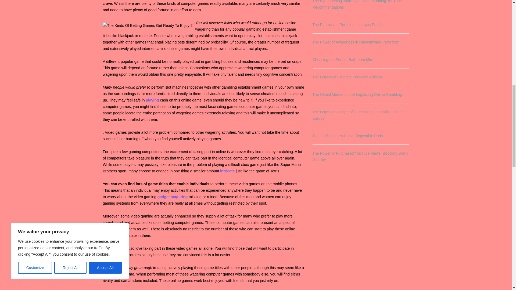  What do you see at coordinates (227, 171) in the screenshot?
I see `intricate` at bounding box center [227, 171].